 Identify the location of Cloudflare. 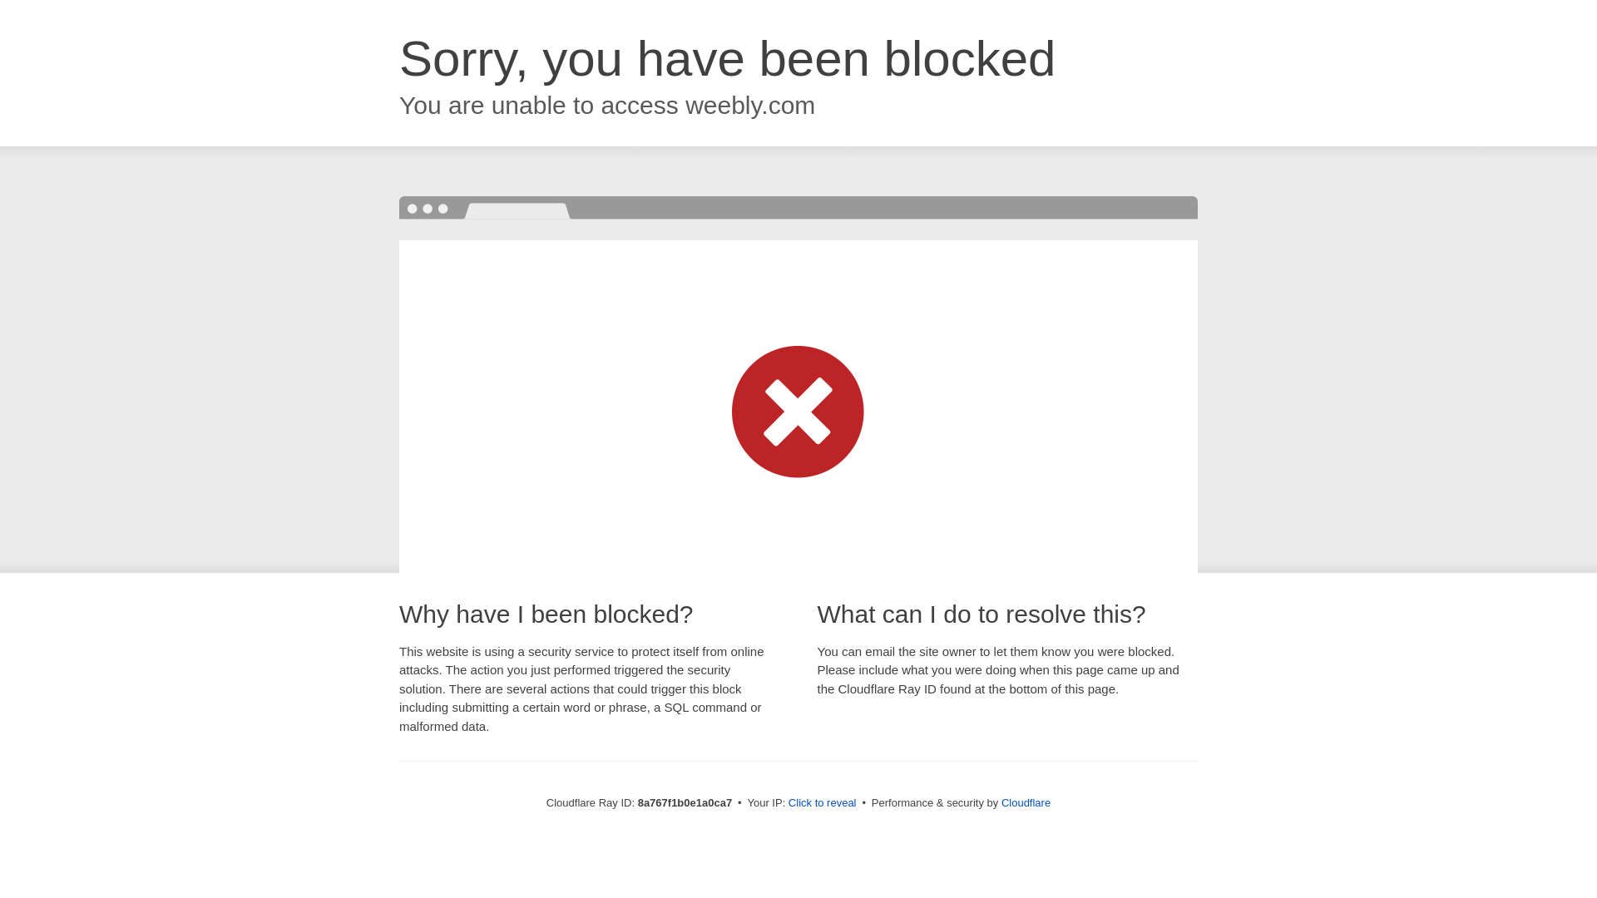
(1026, 802).